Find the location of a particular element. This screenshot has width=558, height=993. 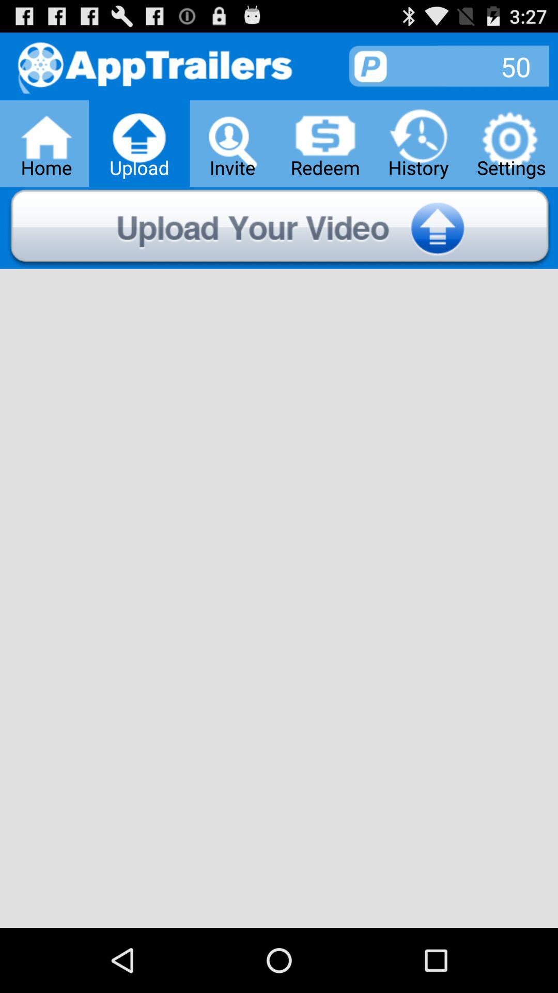

choose app below the home is located at coordinates (279, 228).